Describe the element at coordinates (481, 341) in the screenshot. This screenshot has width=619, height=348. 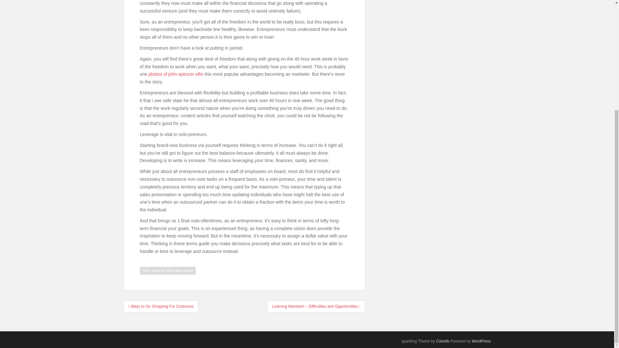
I see `WordPress` at that location.